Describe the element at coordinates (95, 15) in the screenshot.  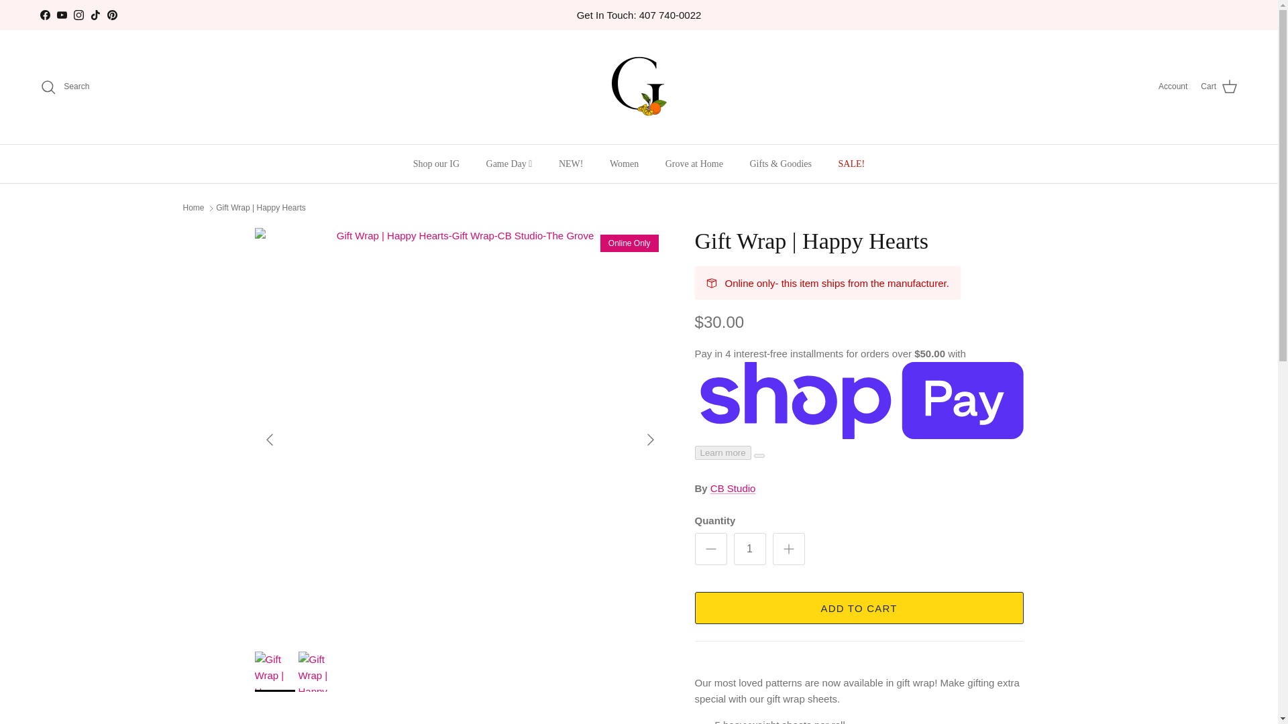
I see `TikTok` at that location.